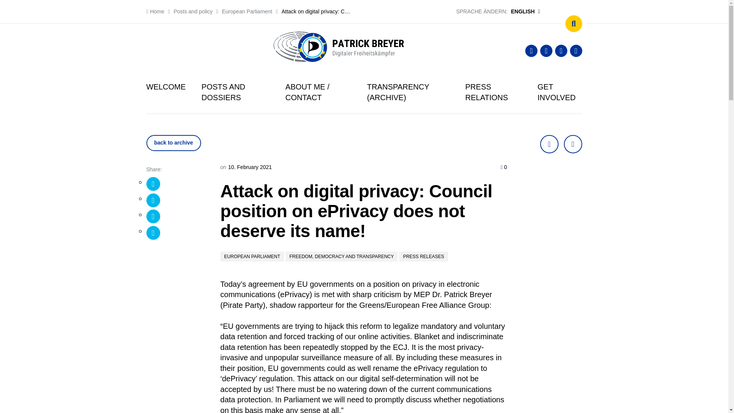 This screenshot has width=734, height=413. I want to click on PRESS RELATIONS, so click(494, 92).